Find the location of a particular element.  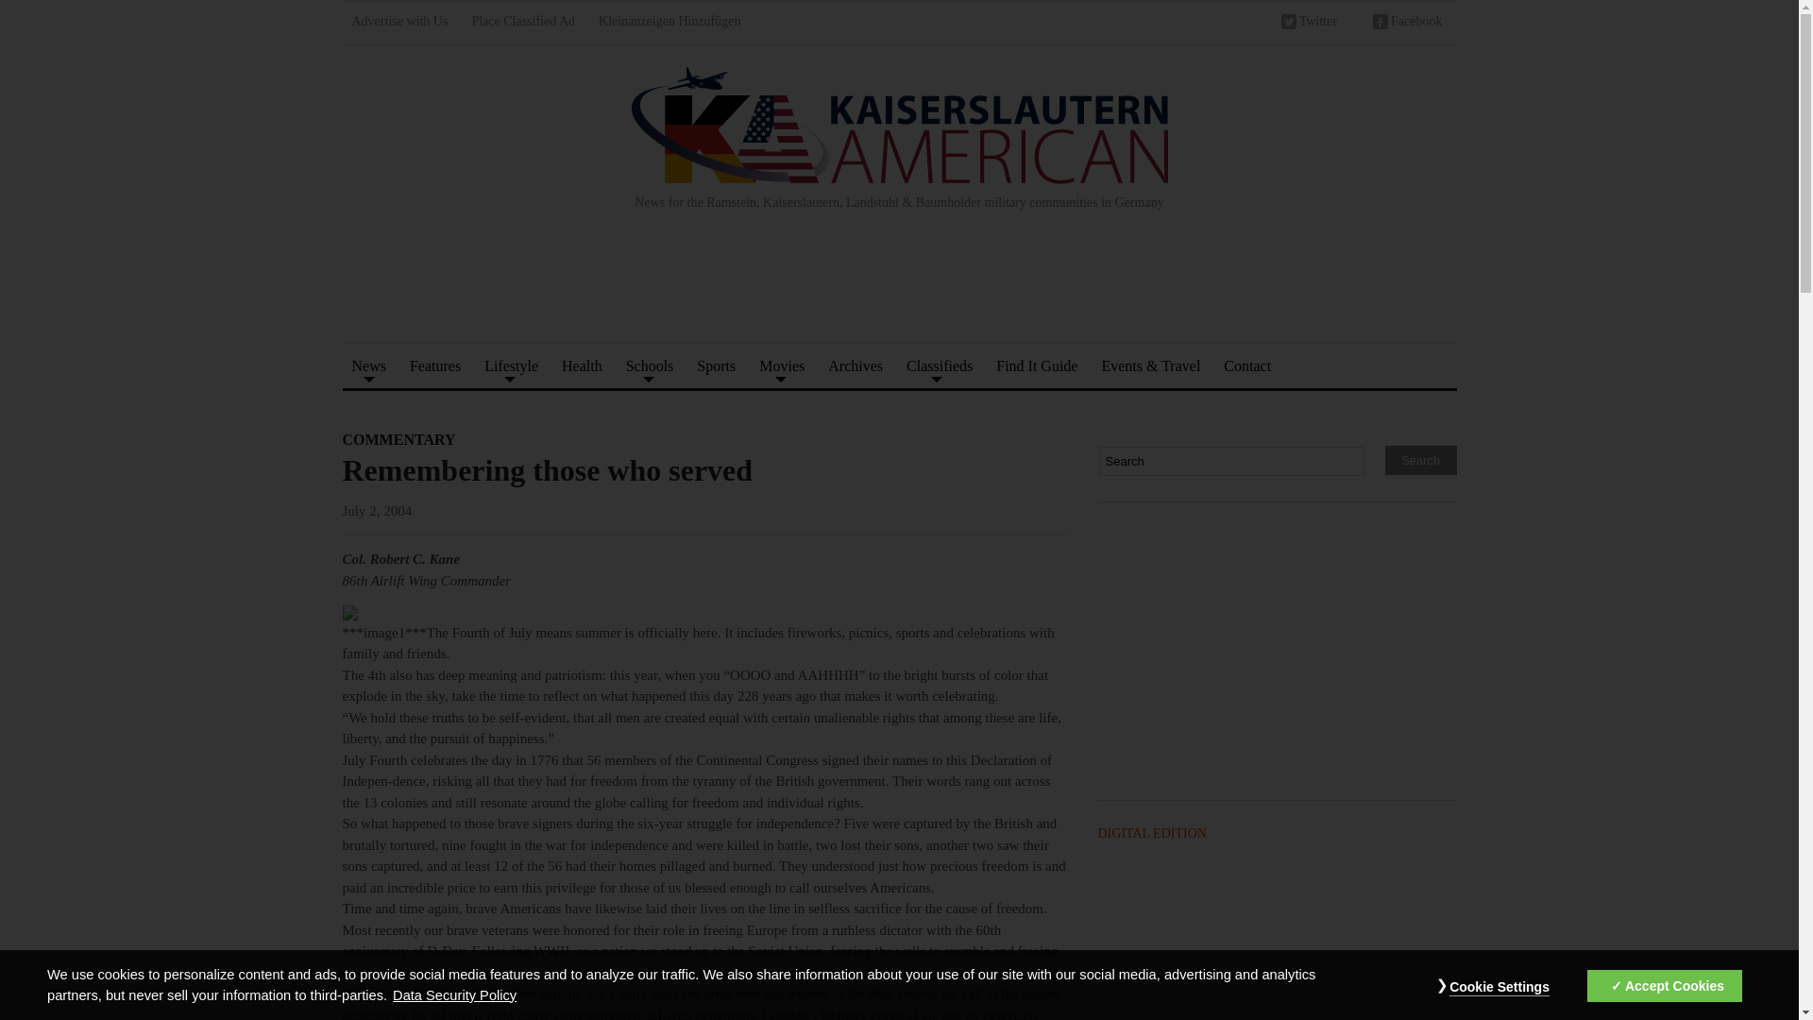

Facebook is located at coordinates (1407, 24).